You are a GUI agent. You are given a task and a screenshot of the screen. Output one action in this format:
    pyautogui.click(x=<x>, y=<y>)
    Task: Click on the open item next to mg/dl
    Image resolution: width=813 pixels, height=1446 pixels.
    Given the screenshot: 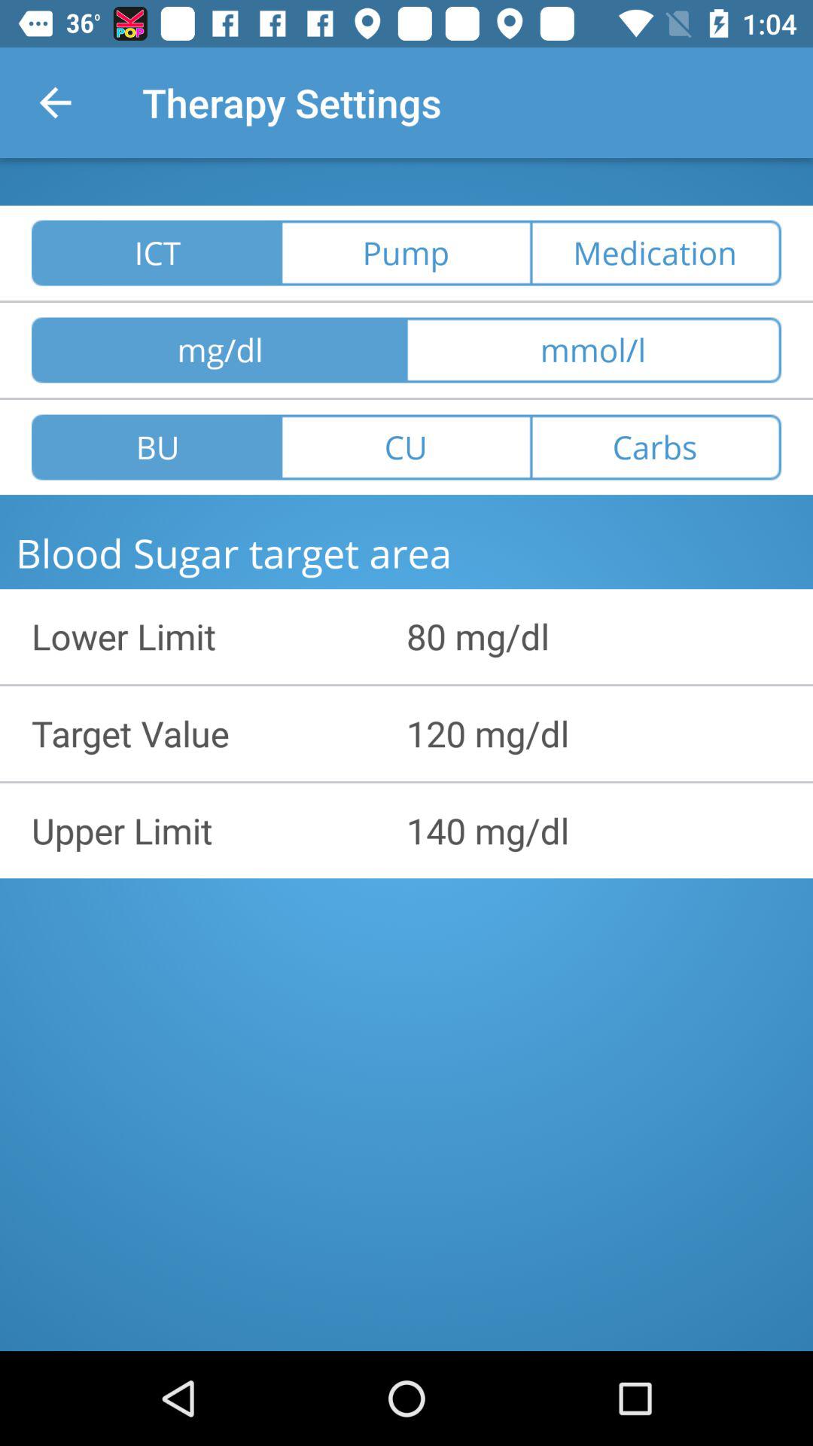 What is the action you would take?
    pyautogui.click(x=594, y=349)
    